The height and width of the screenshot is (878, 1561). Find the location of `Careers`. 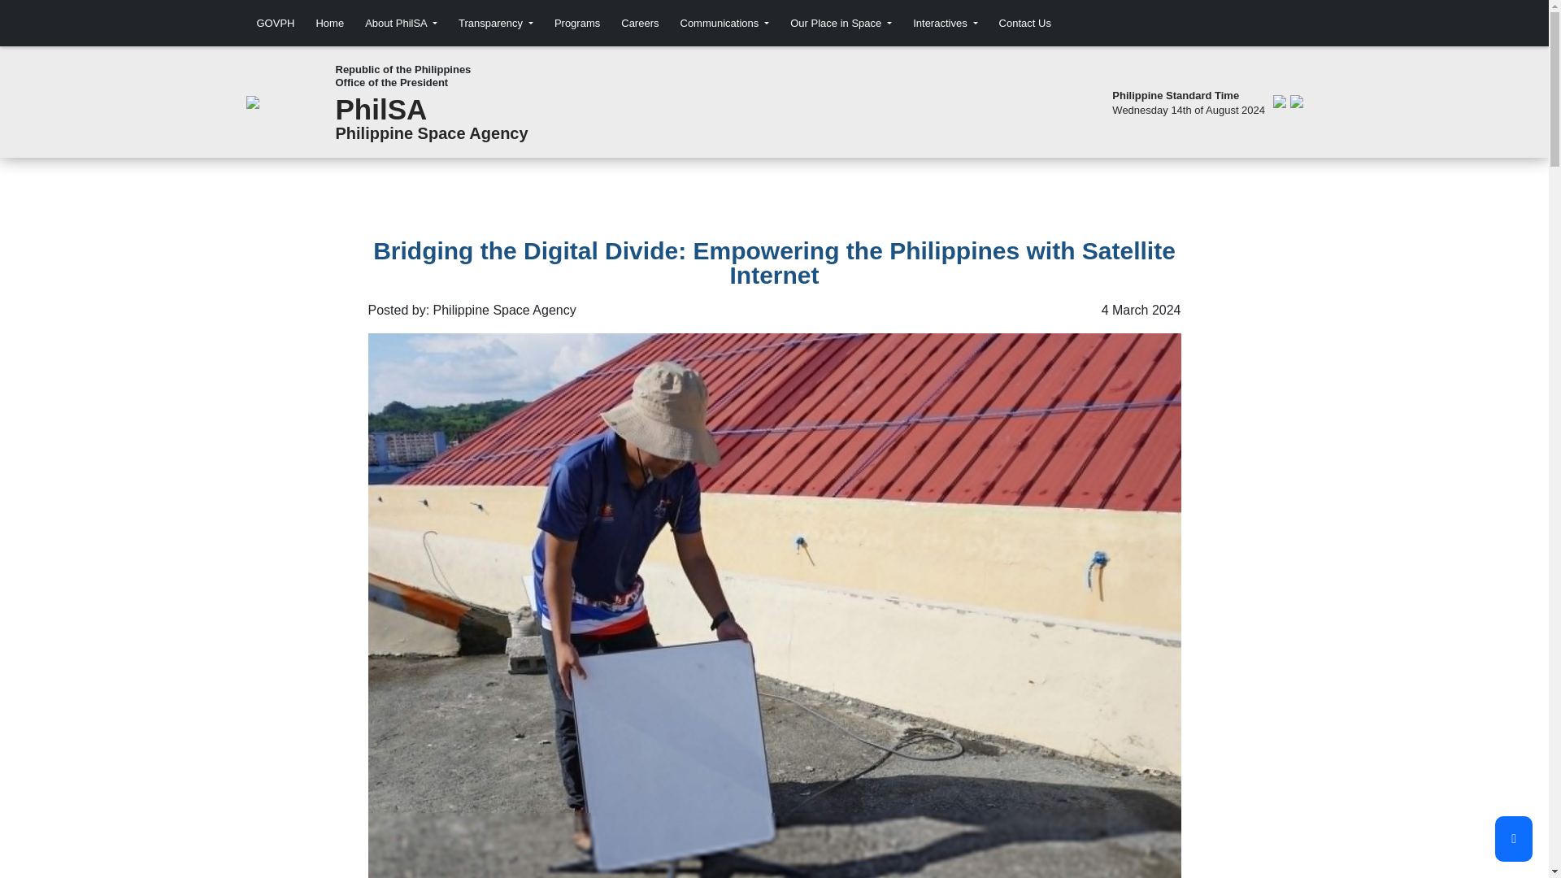

Careers is located at coordinates (639, 23).